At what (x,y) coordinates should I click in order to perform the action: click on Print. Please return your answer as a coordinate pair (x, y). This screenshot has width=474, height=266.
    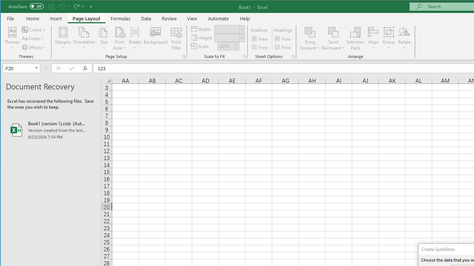
    Looking at the image, I should click on (283, 47).